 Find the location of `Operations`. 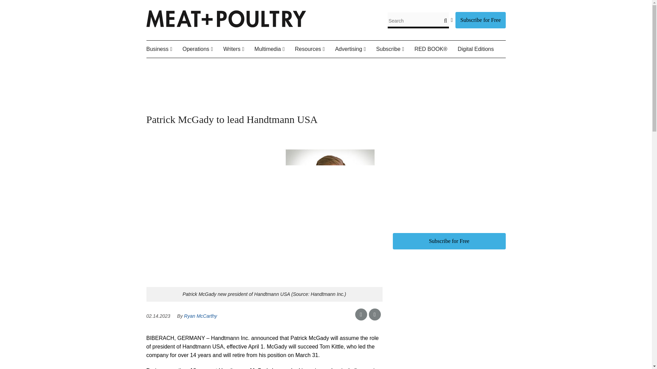

Operations is located at coordinates (203, 49).